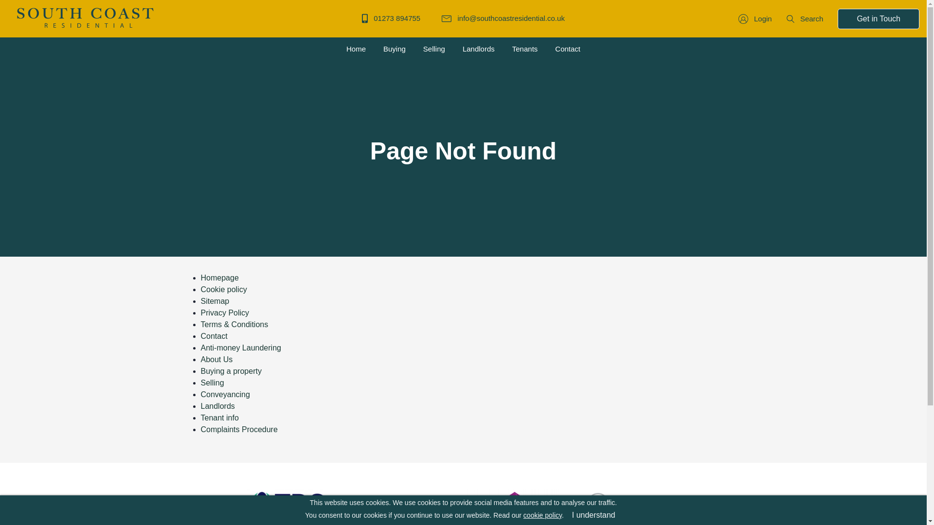  I want to click on Cookie policy, so click(223, 289).